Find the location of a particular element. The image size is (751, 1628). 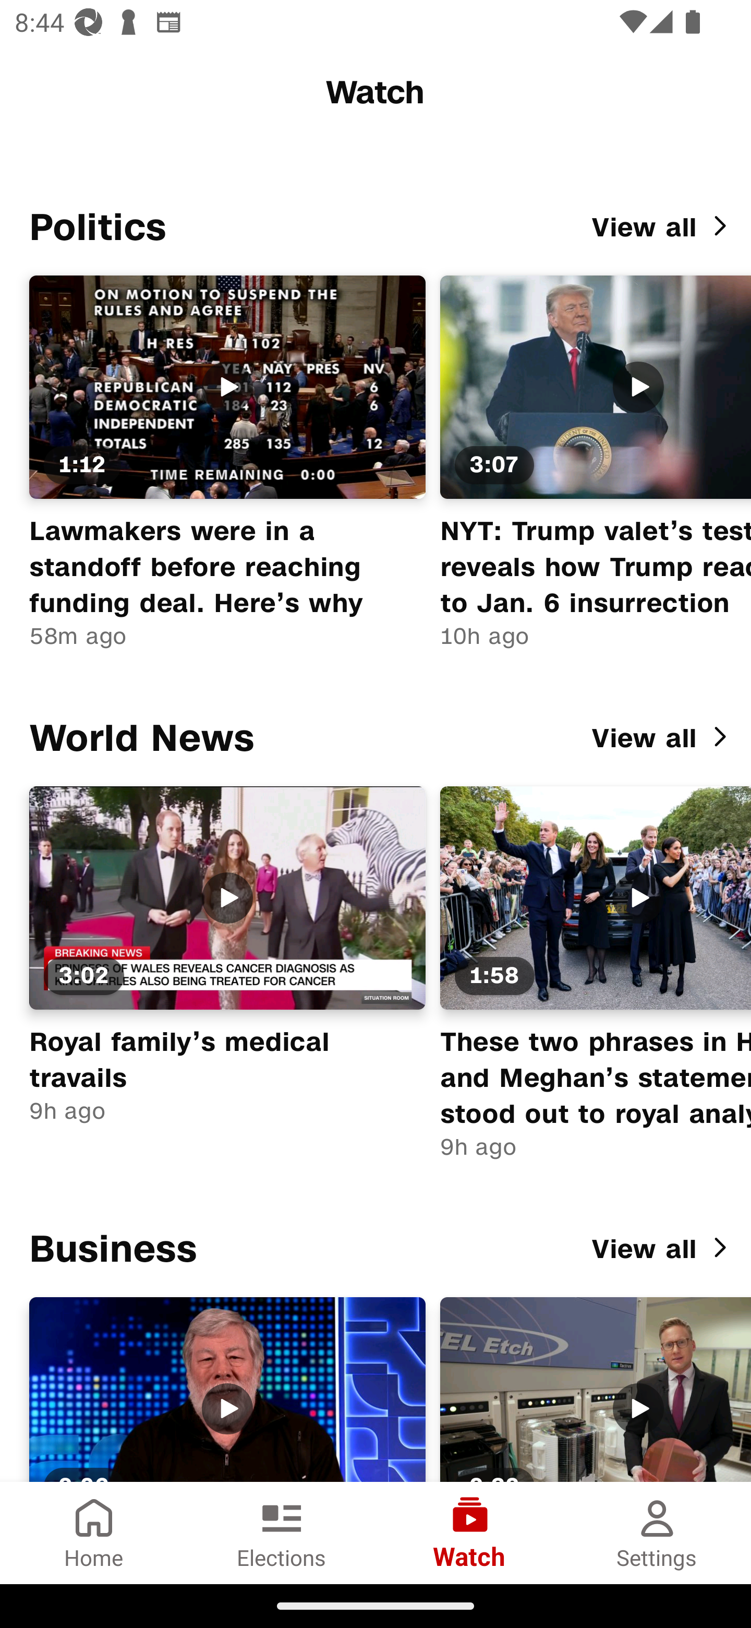

Elections is located at coordinates (282, 1533).